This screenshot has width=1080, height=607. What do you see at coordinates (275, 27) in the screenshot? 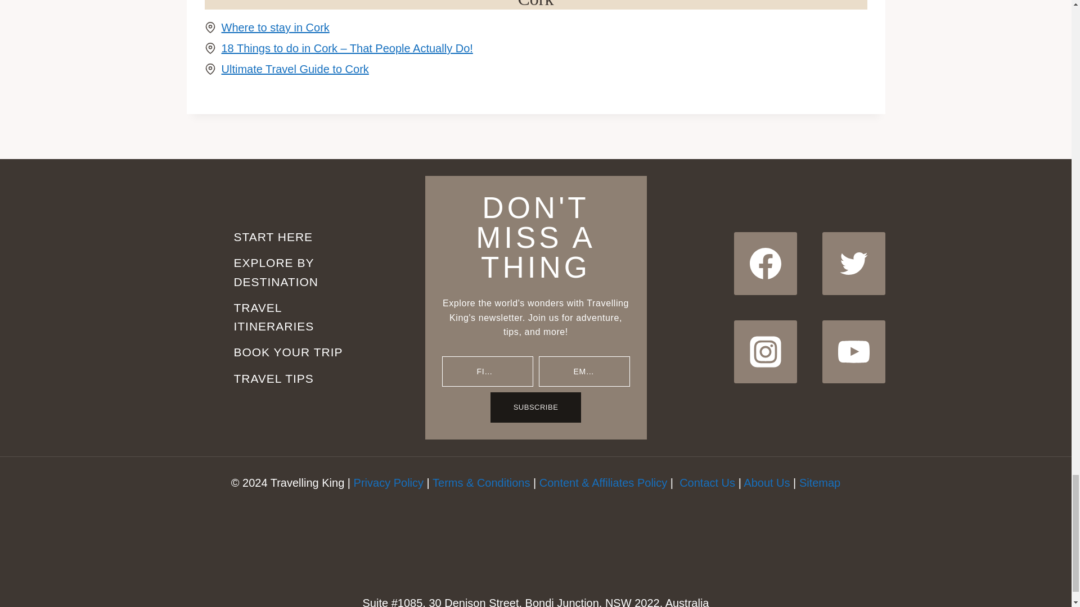
I see `Where to stay in Cork` at bounding box center [275, 27].